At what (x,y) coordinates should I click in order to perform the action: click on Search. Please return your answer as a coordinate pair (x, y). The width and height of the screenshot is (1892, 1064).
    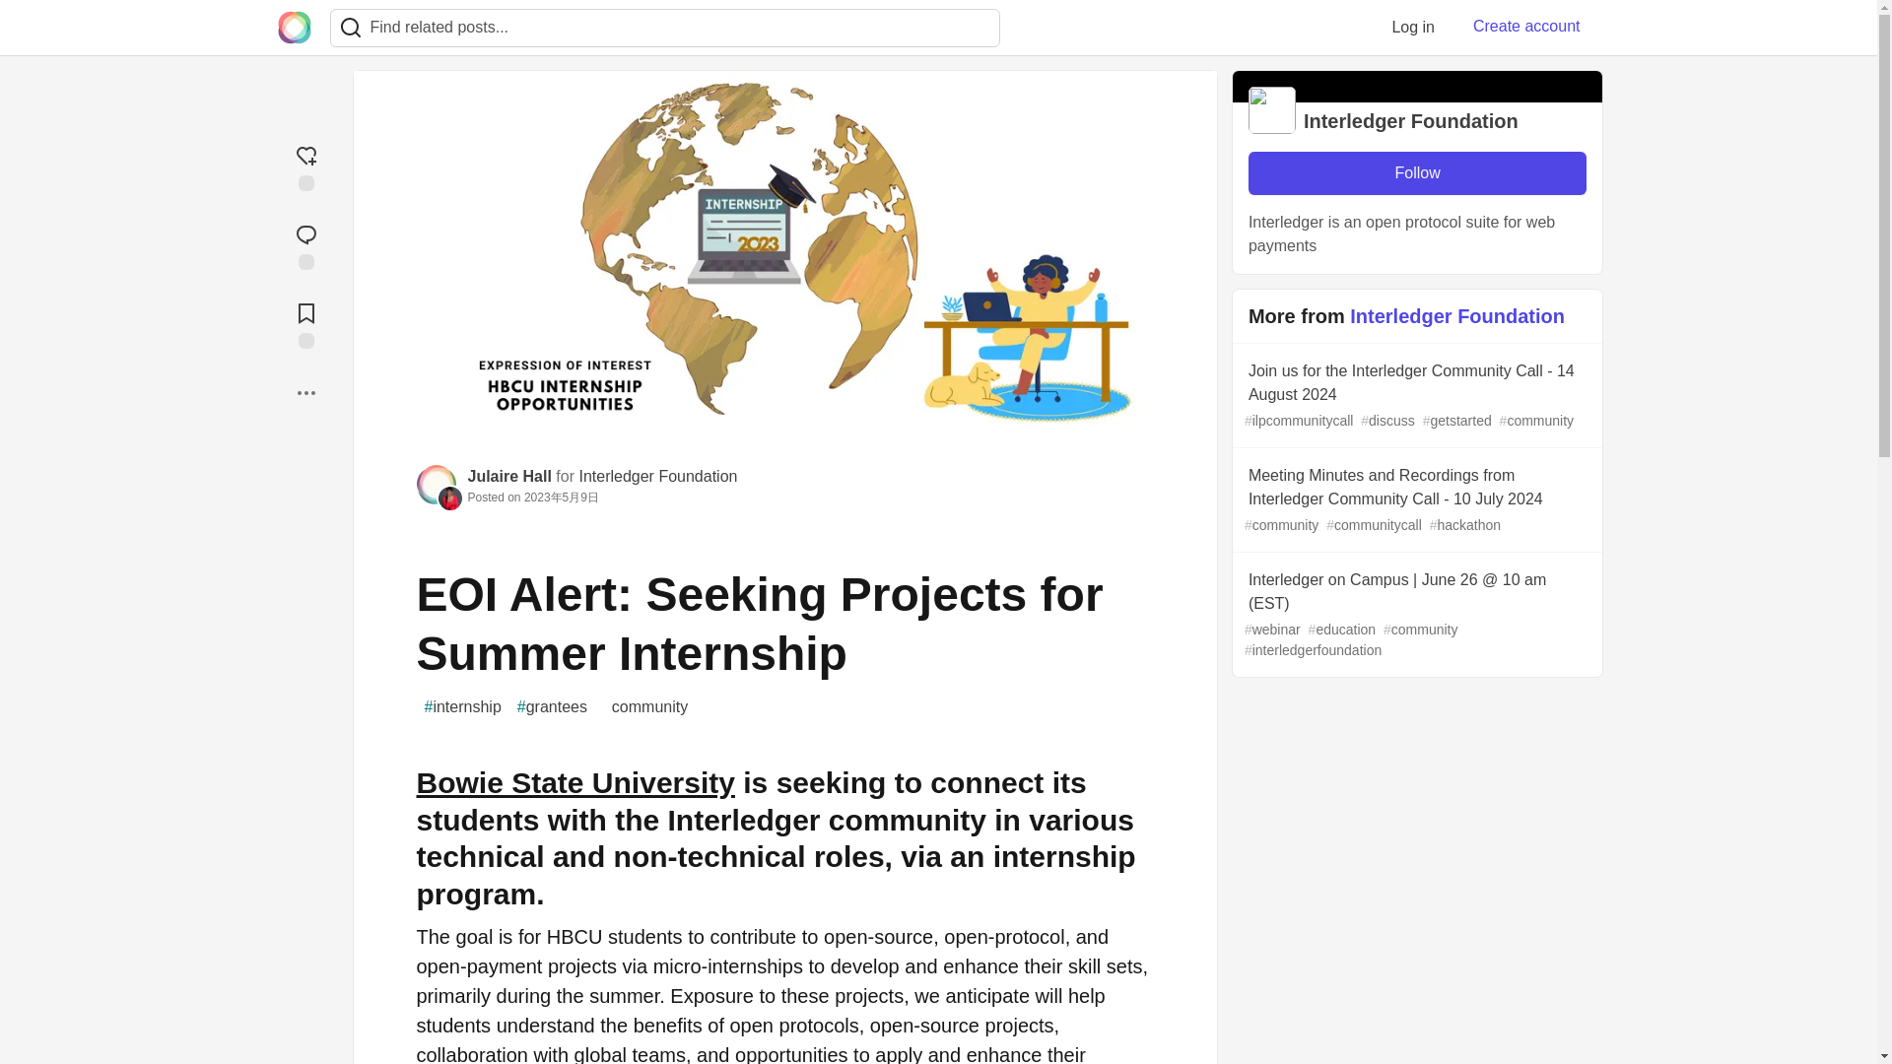
    Looking at the image, I should click on (351, 28).